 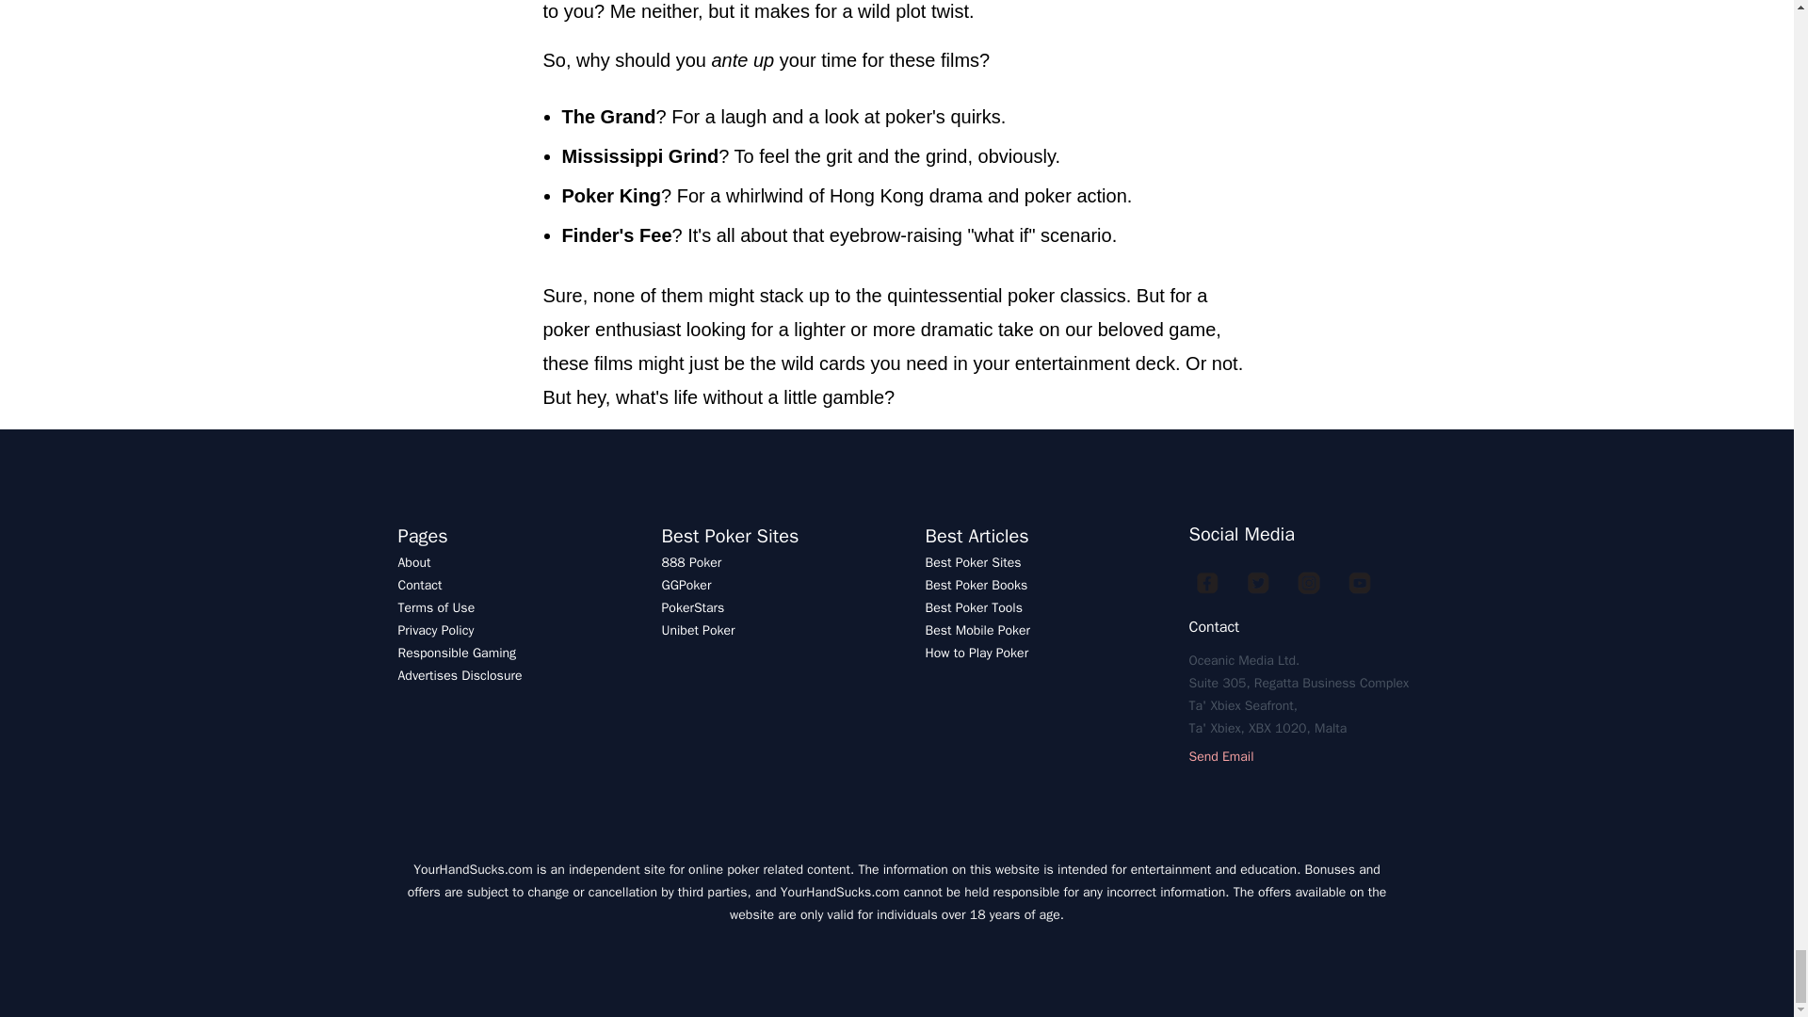 What do you see at coordinates (972, 608) in the screenshot?
I see `Best Poker Tools` at bounding box center [972, 608].